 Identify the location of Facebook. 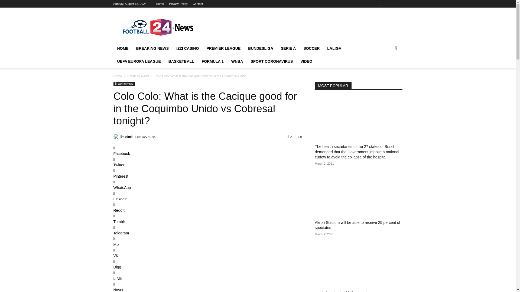
(372, 4).